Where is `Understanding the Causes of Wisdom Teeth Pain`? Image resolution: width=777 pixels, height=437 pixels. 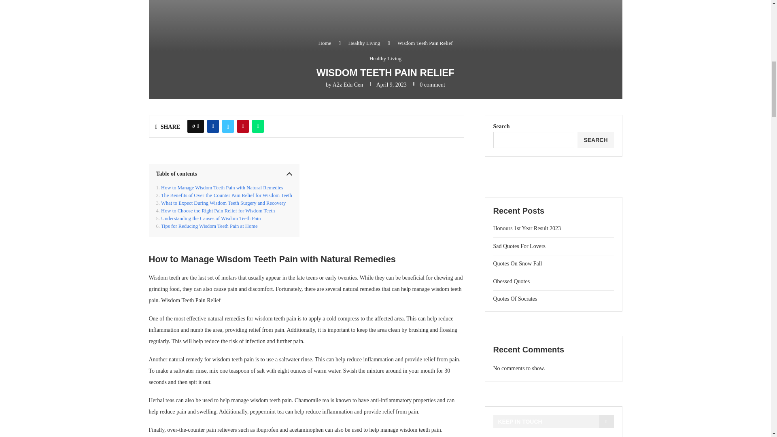 Understanding the Causes of Wisdom Teeth Pain is located at coordinates (208, 218).